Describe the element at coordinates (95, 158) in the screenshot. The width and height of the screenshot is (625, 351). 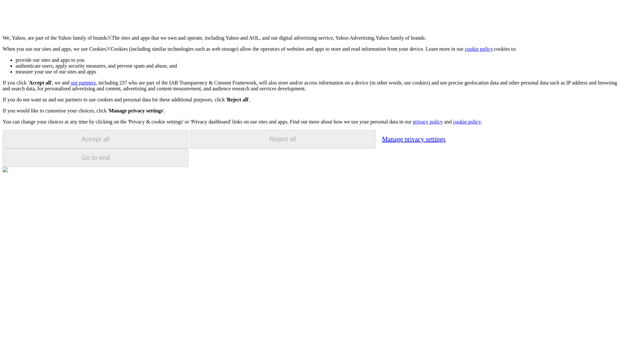
I see `Go to end` at that location.